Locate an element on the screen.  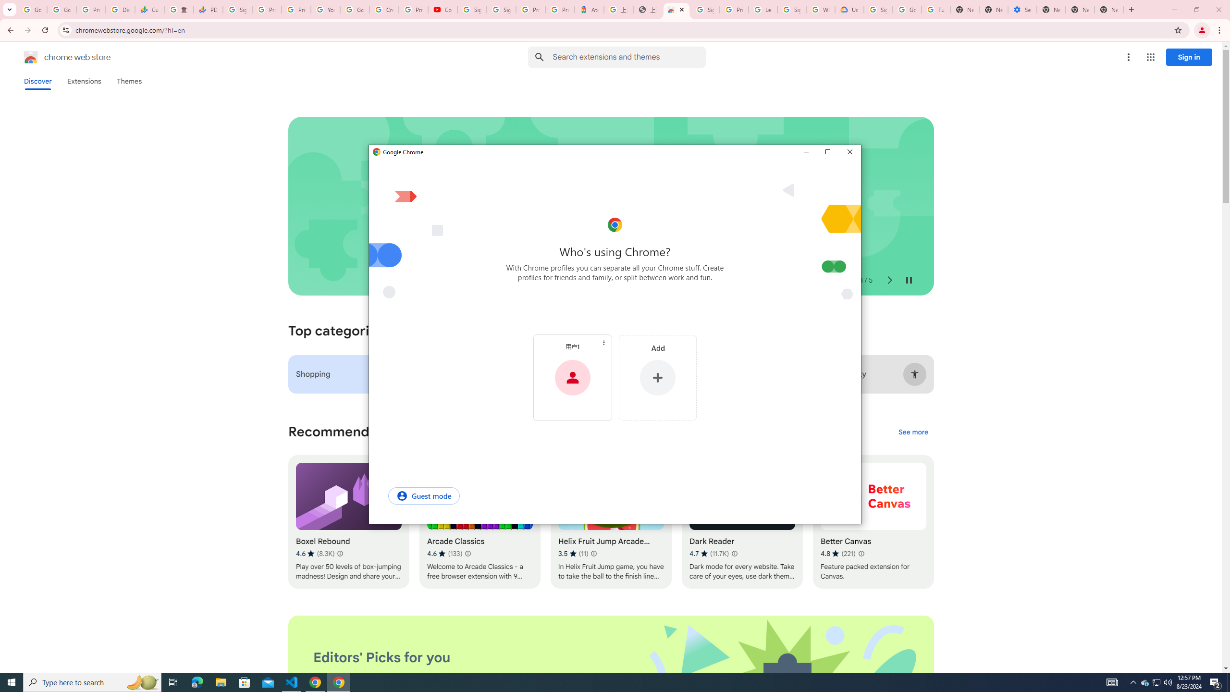
Microsoft Store is located at coordinates (245, 682).